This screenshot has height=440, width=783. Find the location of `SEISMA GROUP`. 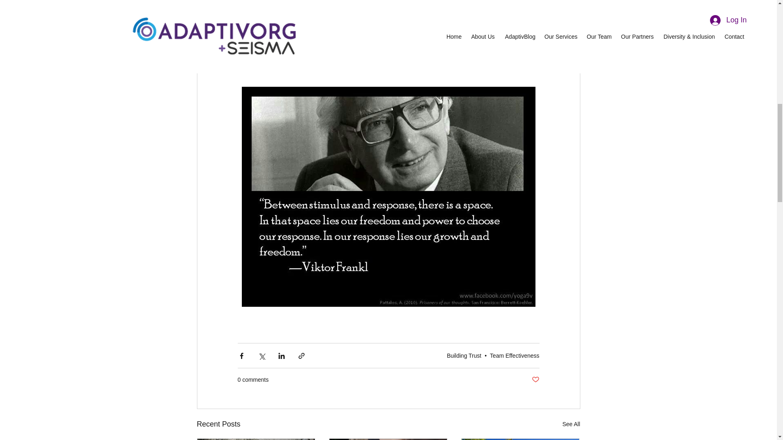

SEISMA GROUP is located at coordinates (403, 32).